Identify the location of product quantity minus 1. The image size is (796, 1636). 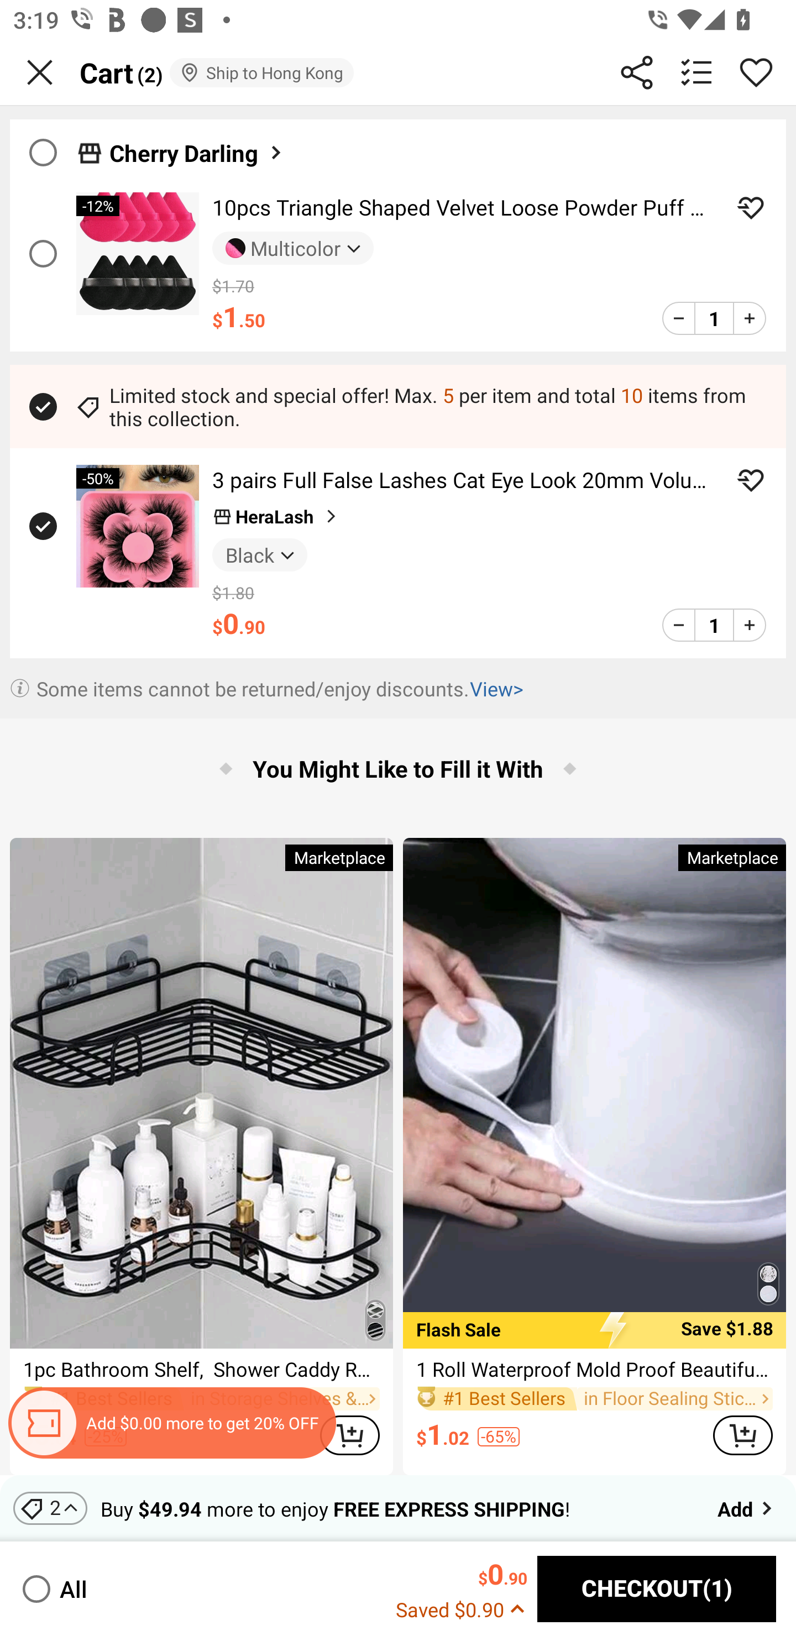
(679, 625).